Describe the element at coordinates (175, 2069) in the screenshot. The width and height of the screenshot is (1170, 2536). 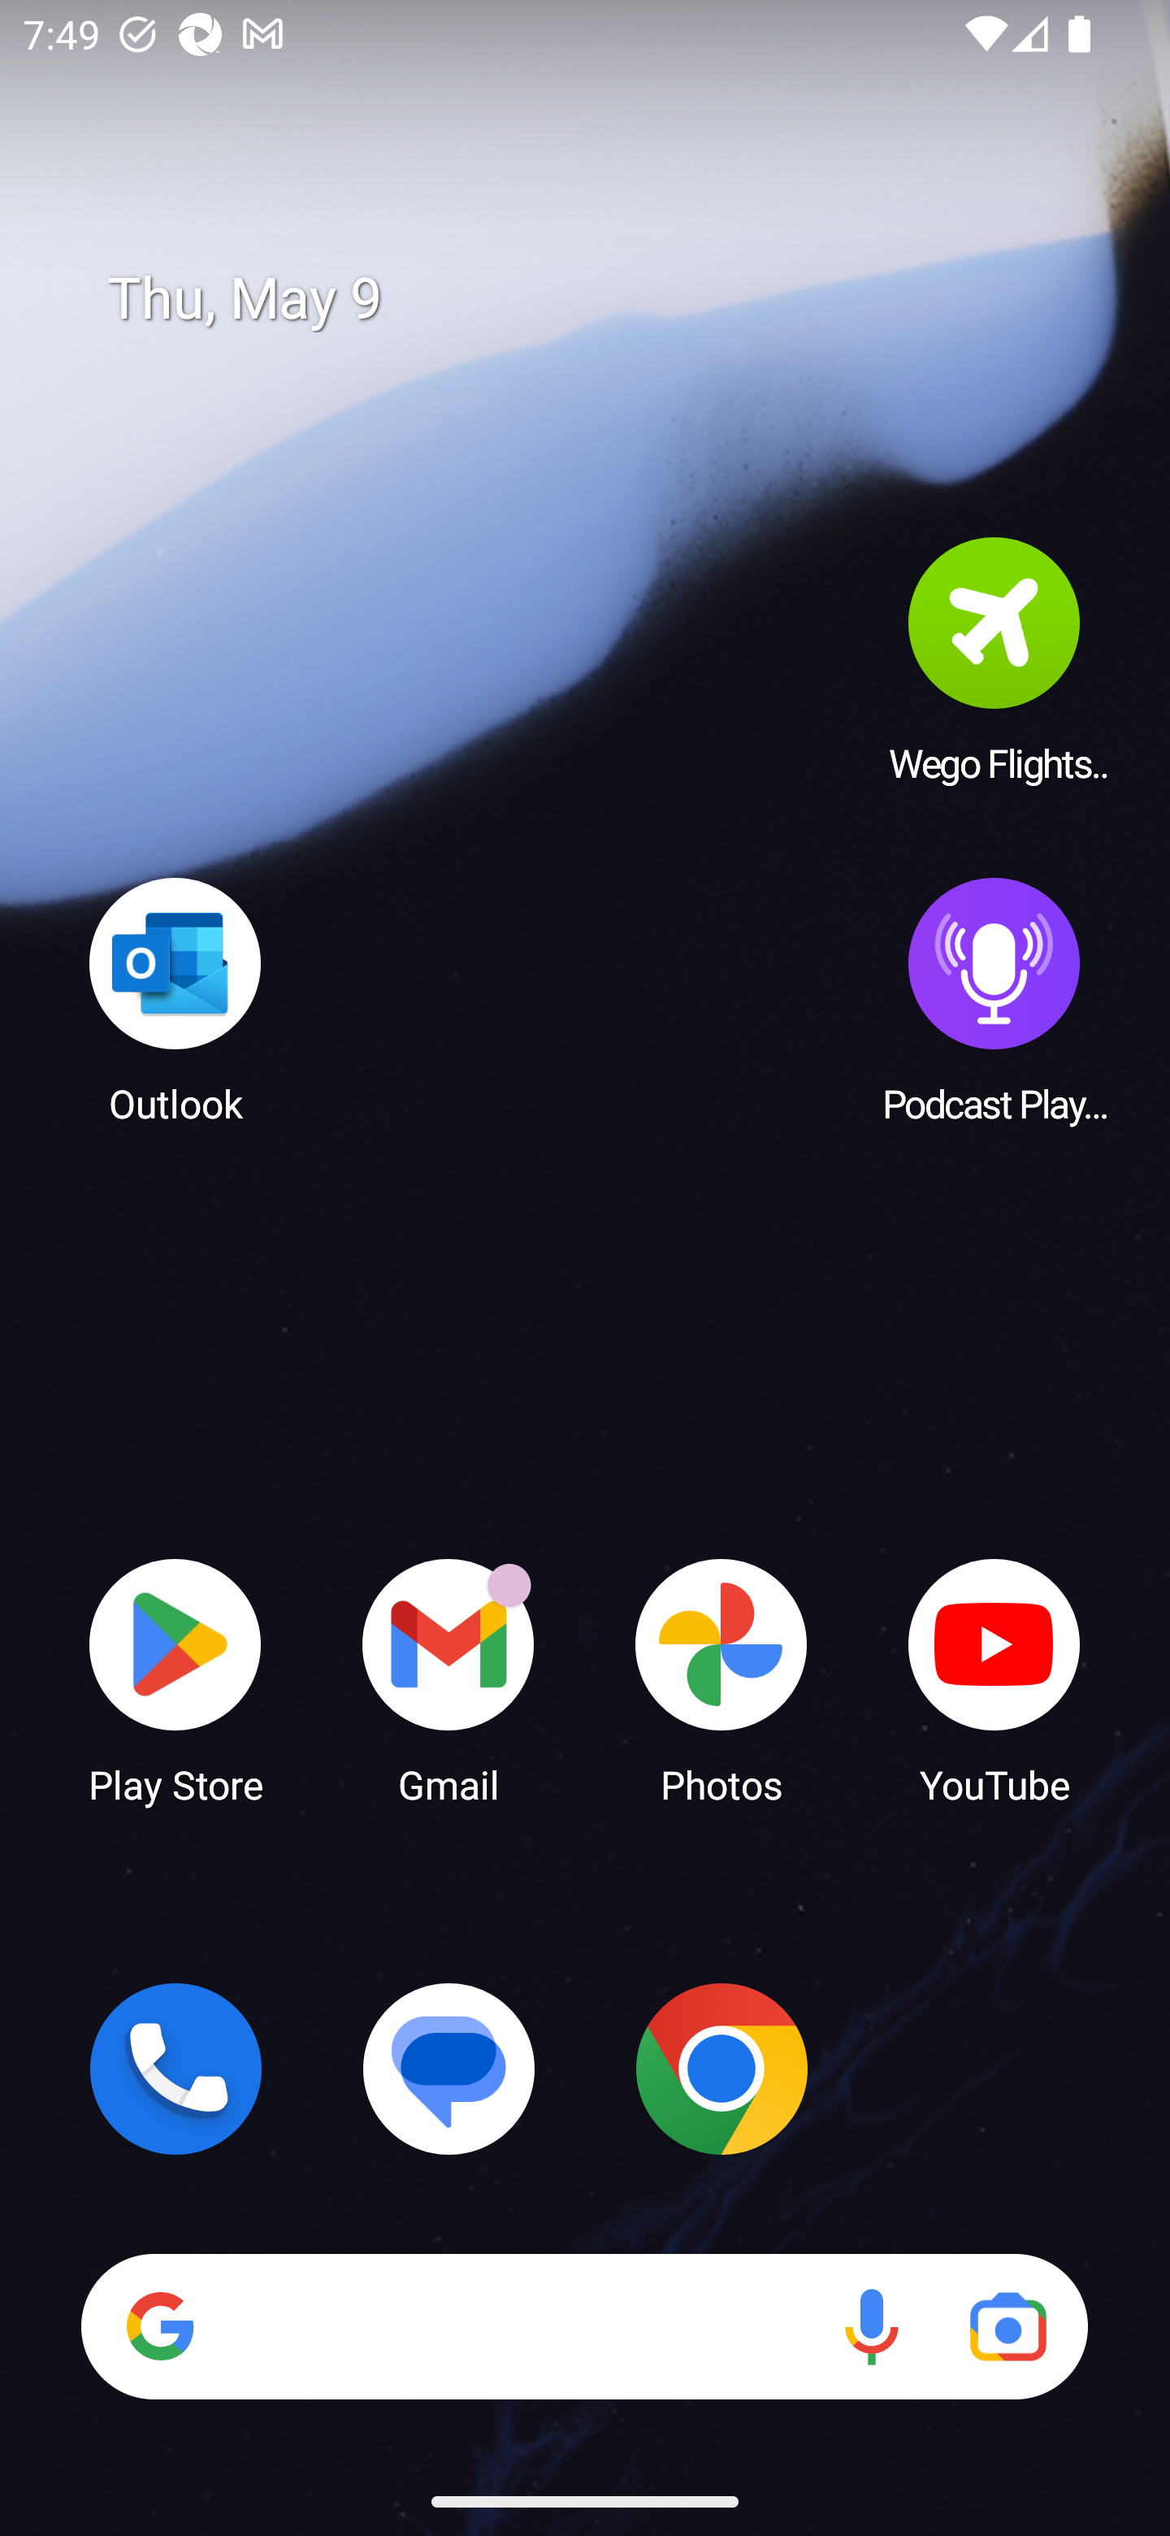
I see `Phone` at that location.